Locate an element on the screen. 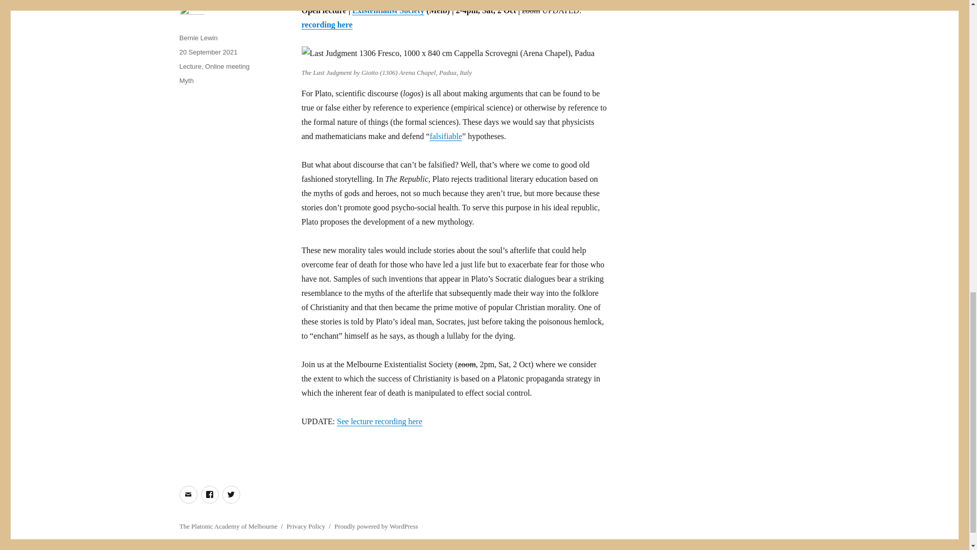 This screenshot has width=977, height=550. Bernie Lewin is located at coordinates (197, 38).